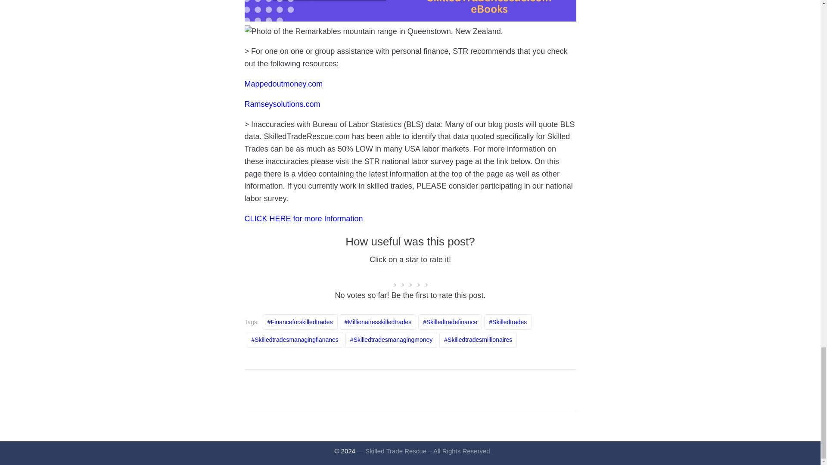 The height and width of the screenshot is (465, 827). I want to click on CLICK HERE for more Information, so click(304, 219).